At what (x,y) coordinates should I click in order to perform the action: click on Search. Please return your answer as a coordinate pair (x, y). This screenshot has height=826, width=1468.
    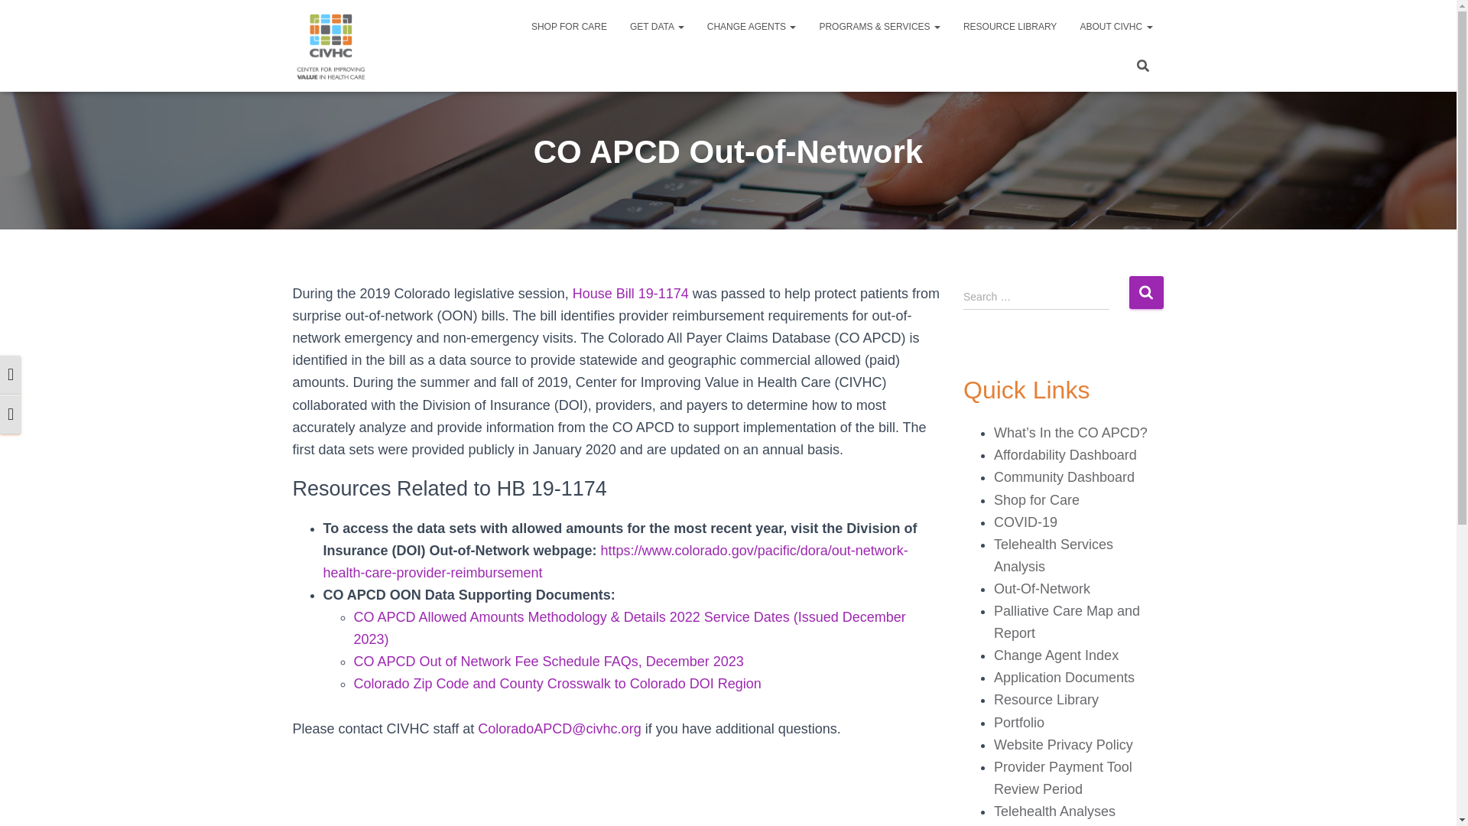
    Looking at the image, I should click on (1145, 292).